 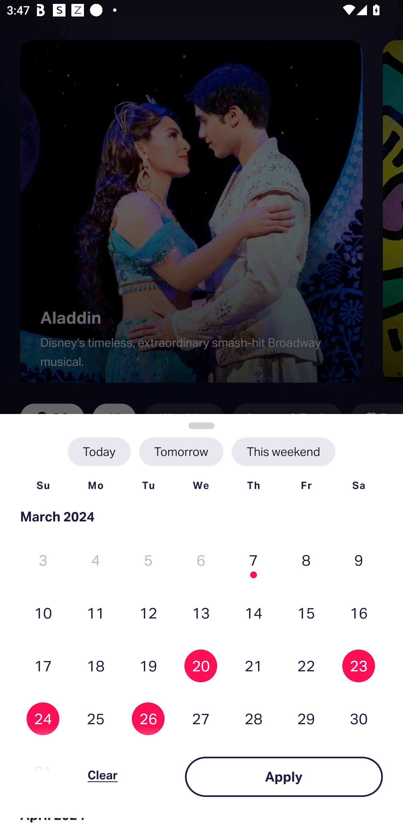 What do you see at coordinates (201, 560) in the screenshot?
I see `6` at bounding box center [201, 560].